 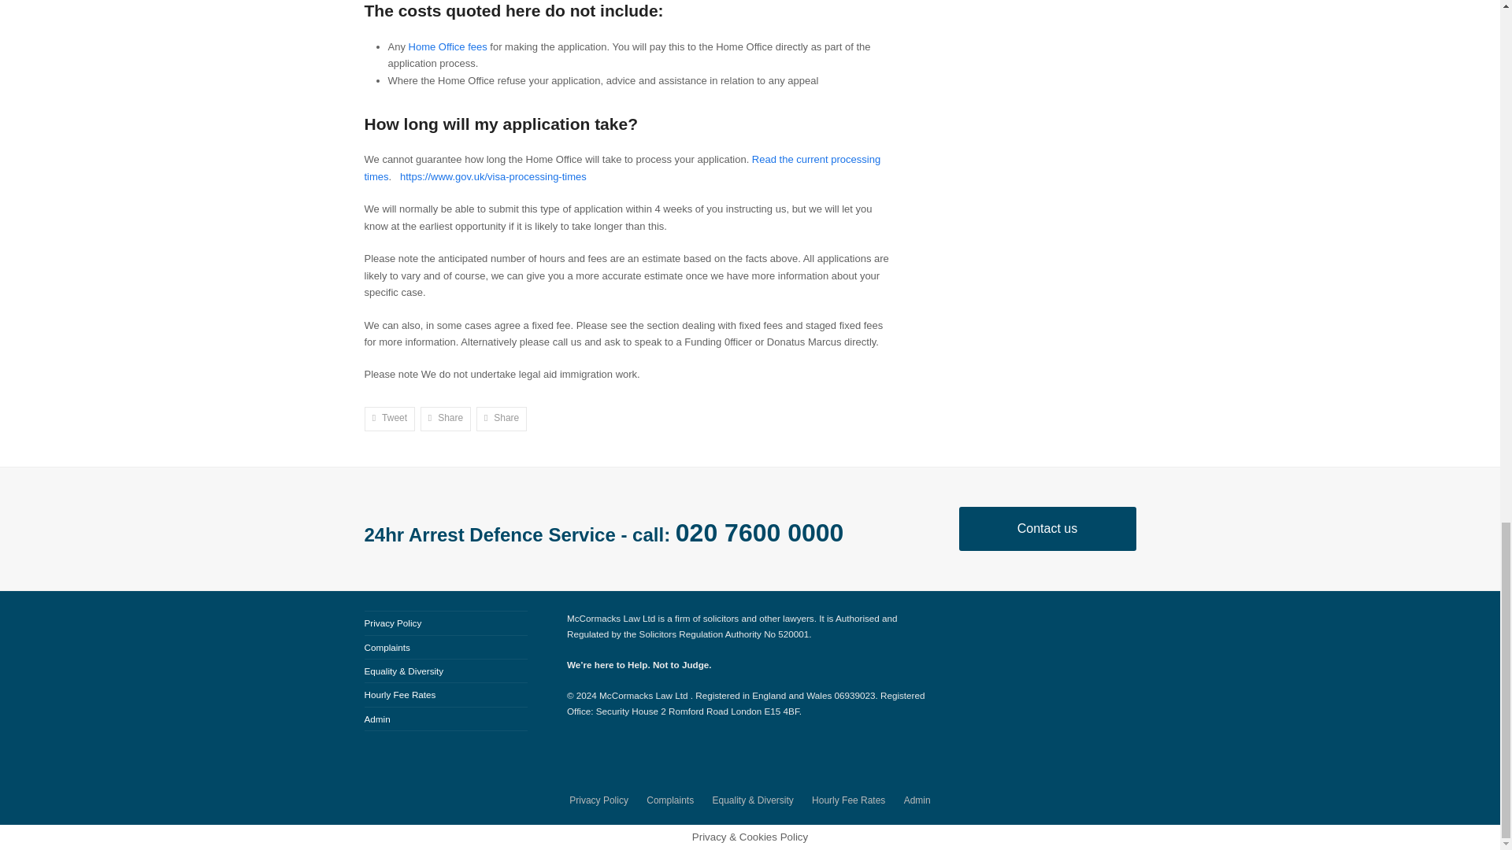 What do you see at coordinates (447, 46) in the screenshot?
I see `Home Office fees` at bounding box center [447, 46].